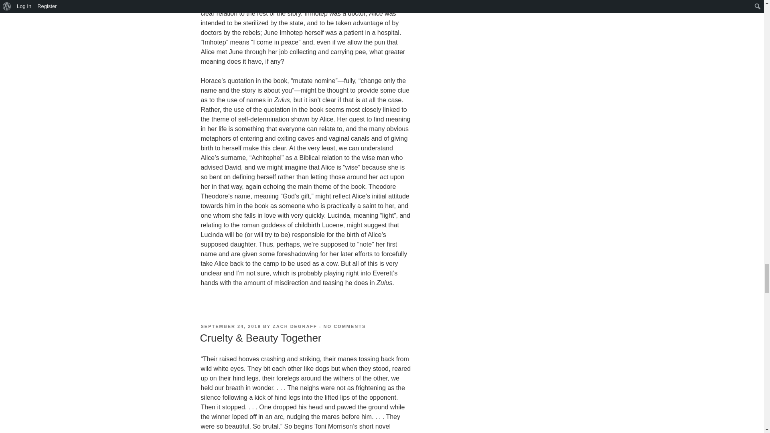 Image resolution: width=770 pixels, height=433 pixels. Describe the element at coordinates (295, 326) in the screenshot. I see `ZACH DEGRAFF` at that location.